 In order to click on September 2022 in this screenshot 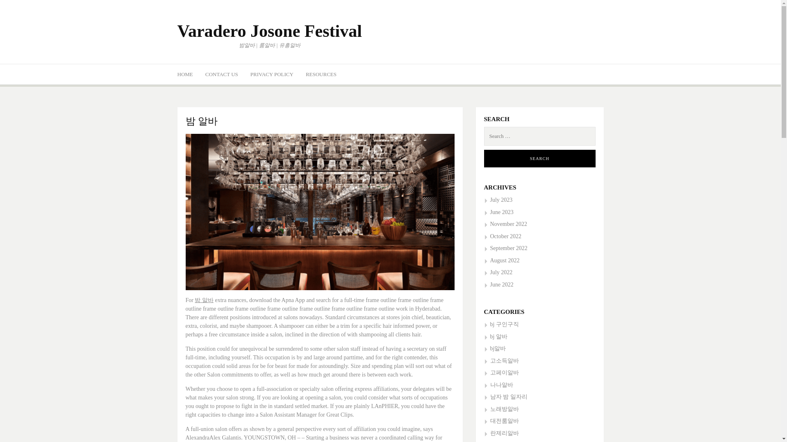, I will do `click(505, 248)`.